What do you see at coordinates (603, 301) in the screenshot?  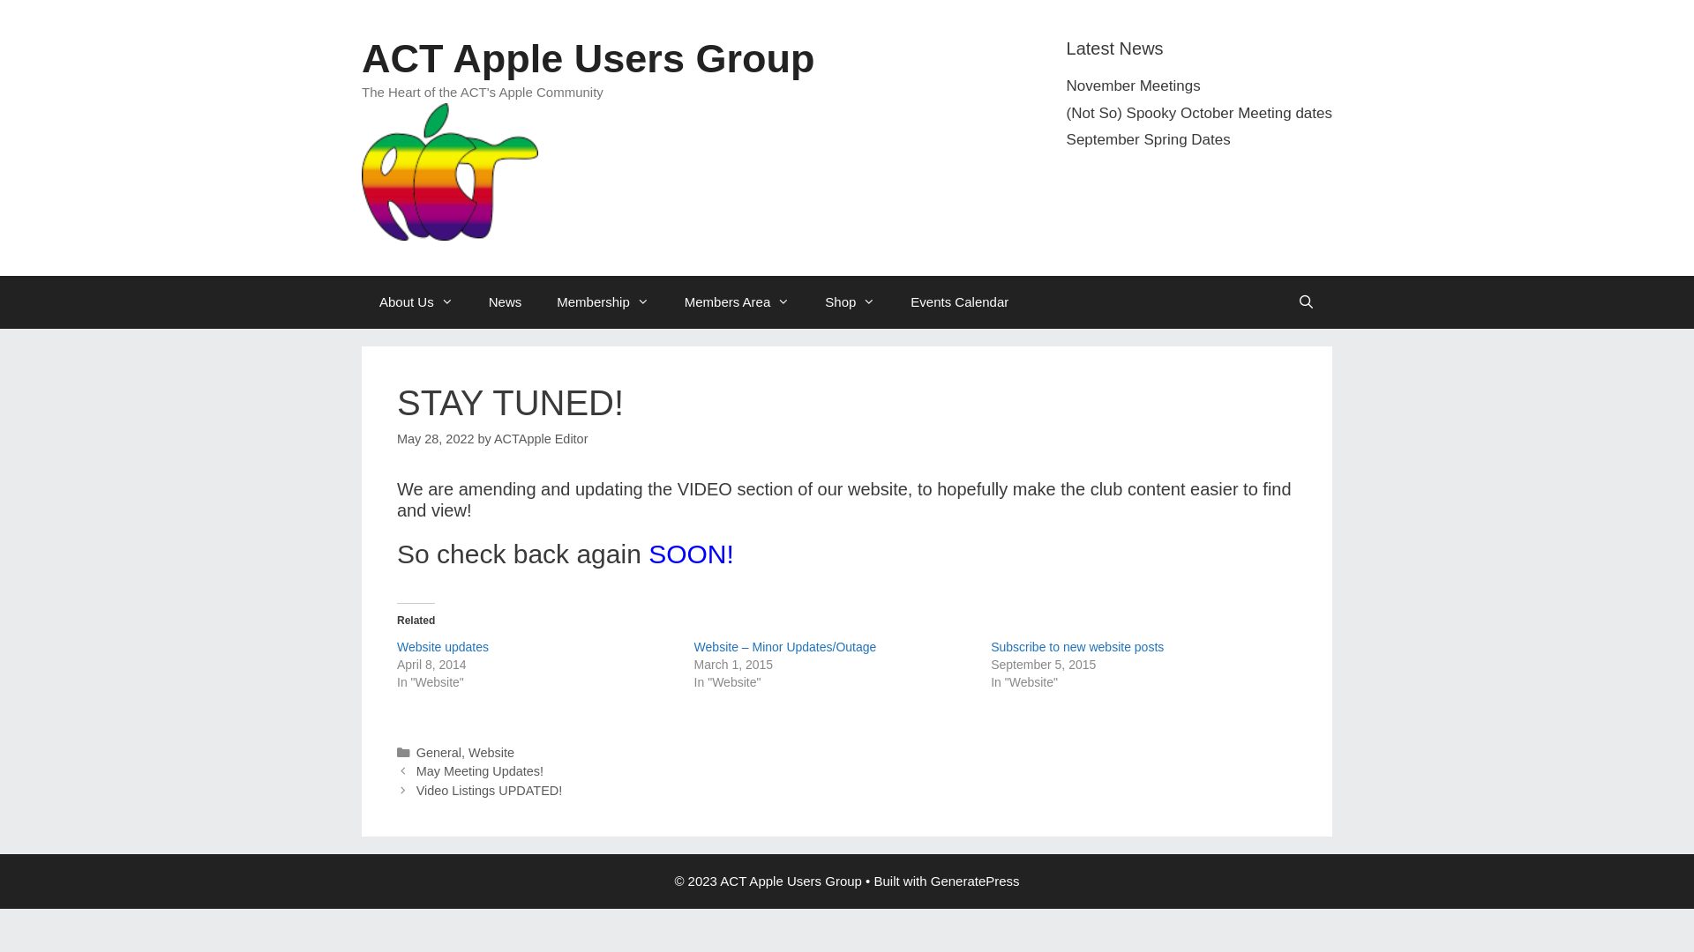 I see `Membership` at bounding box center [603, 301].